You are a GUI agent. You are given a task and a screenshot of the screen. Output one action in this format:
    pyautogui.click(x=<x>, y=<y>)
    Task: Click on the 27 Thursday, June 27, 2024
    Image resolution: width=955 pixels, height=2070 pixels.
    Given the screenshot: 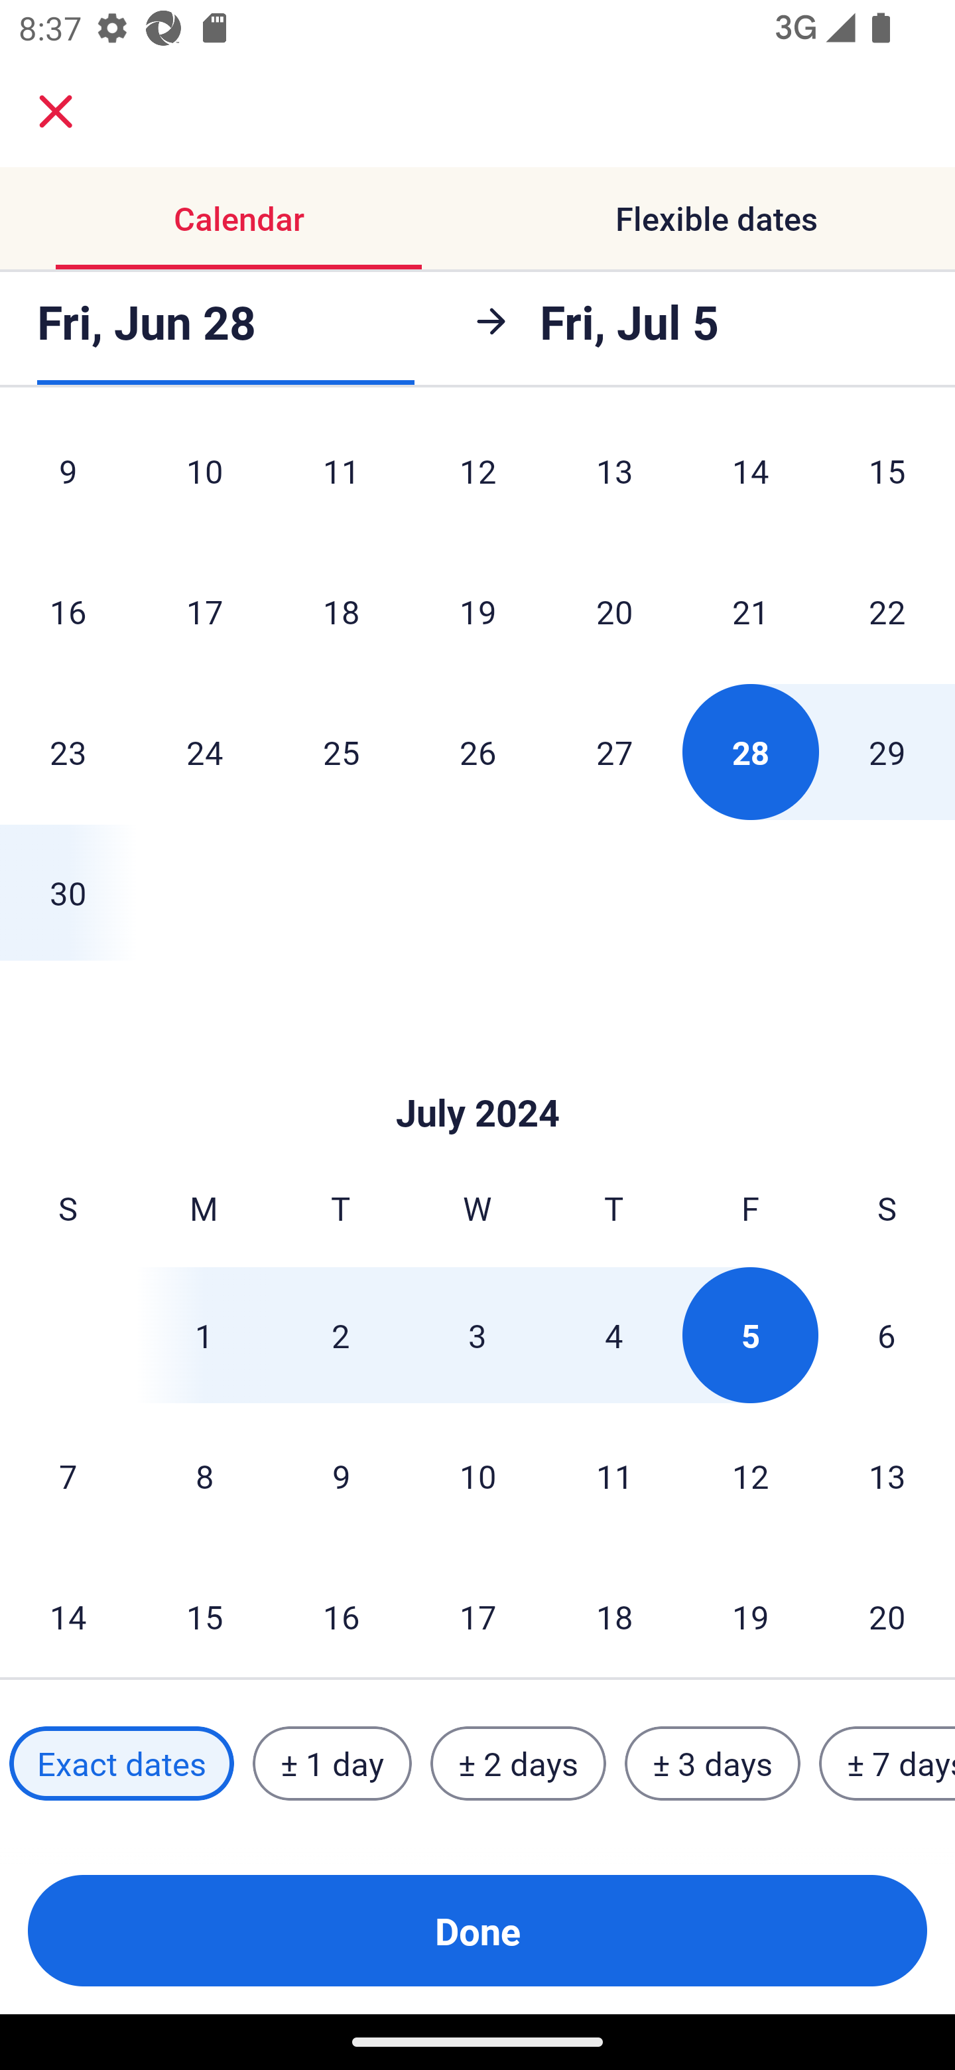 What is the action you would take?
    pyautogui.click(x=614, y=751)
    